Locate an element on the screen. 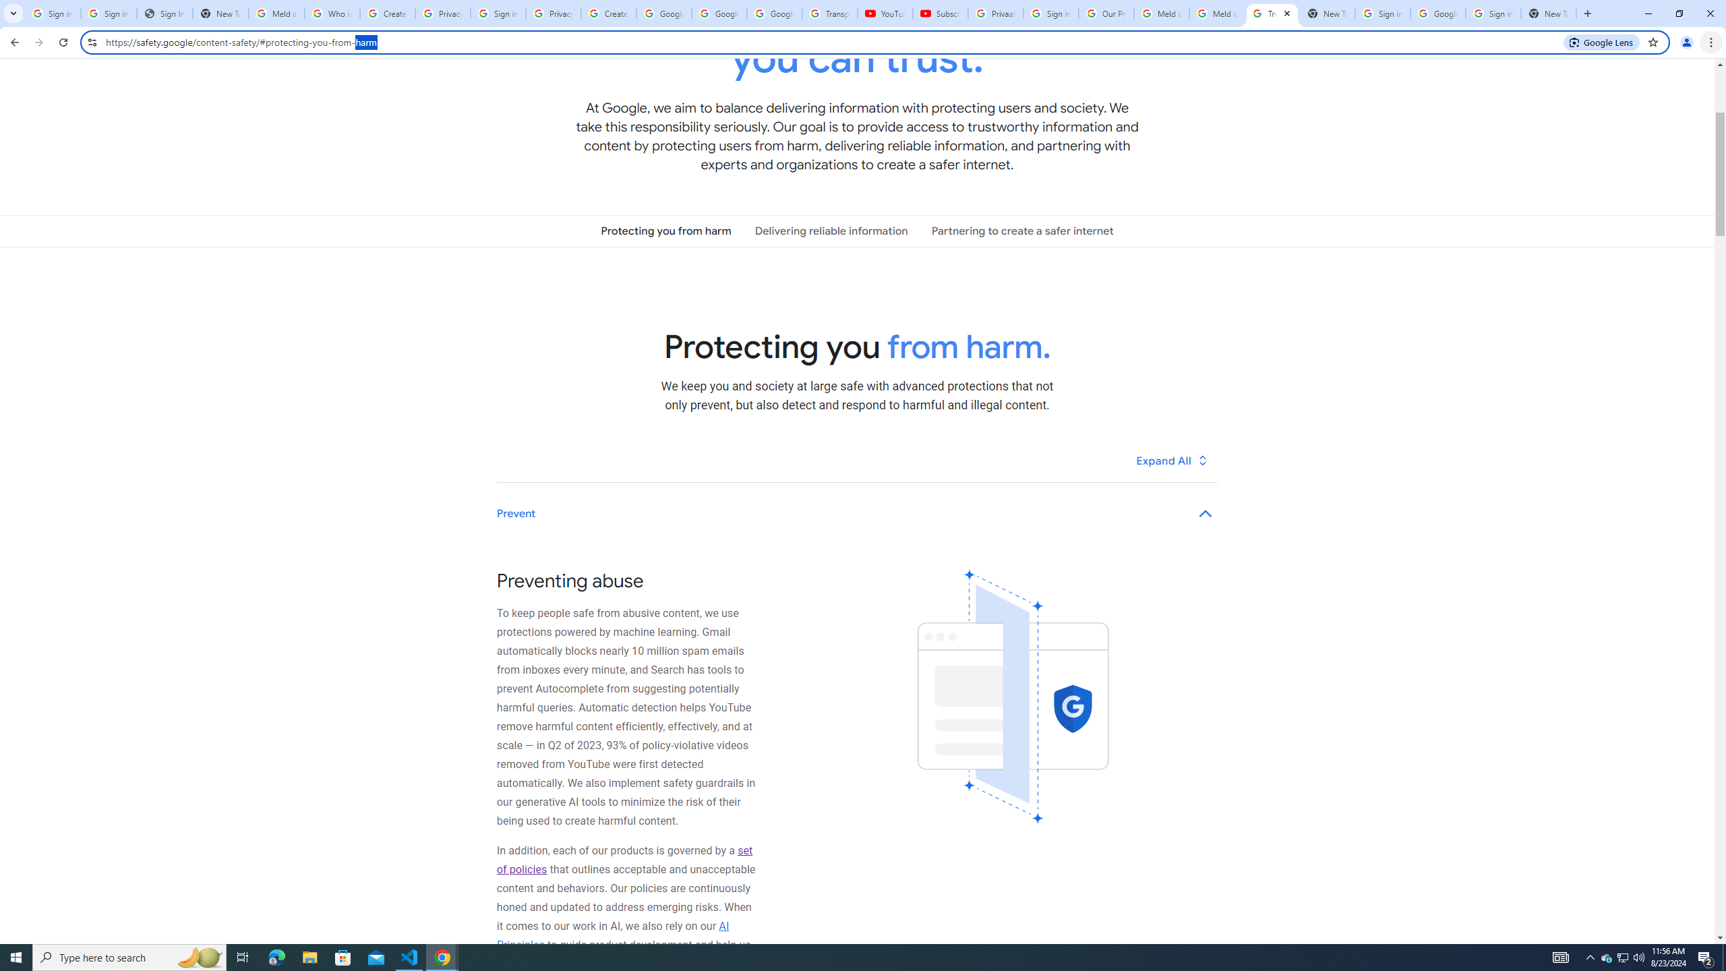  Protecting you from harm is located at coordinates (666, 231).